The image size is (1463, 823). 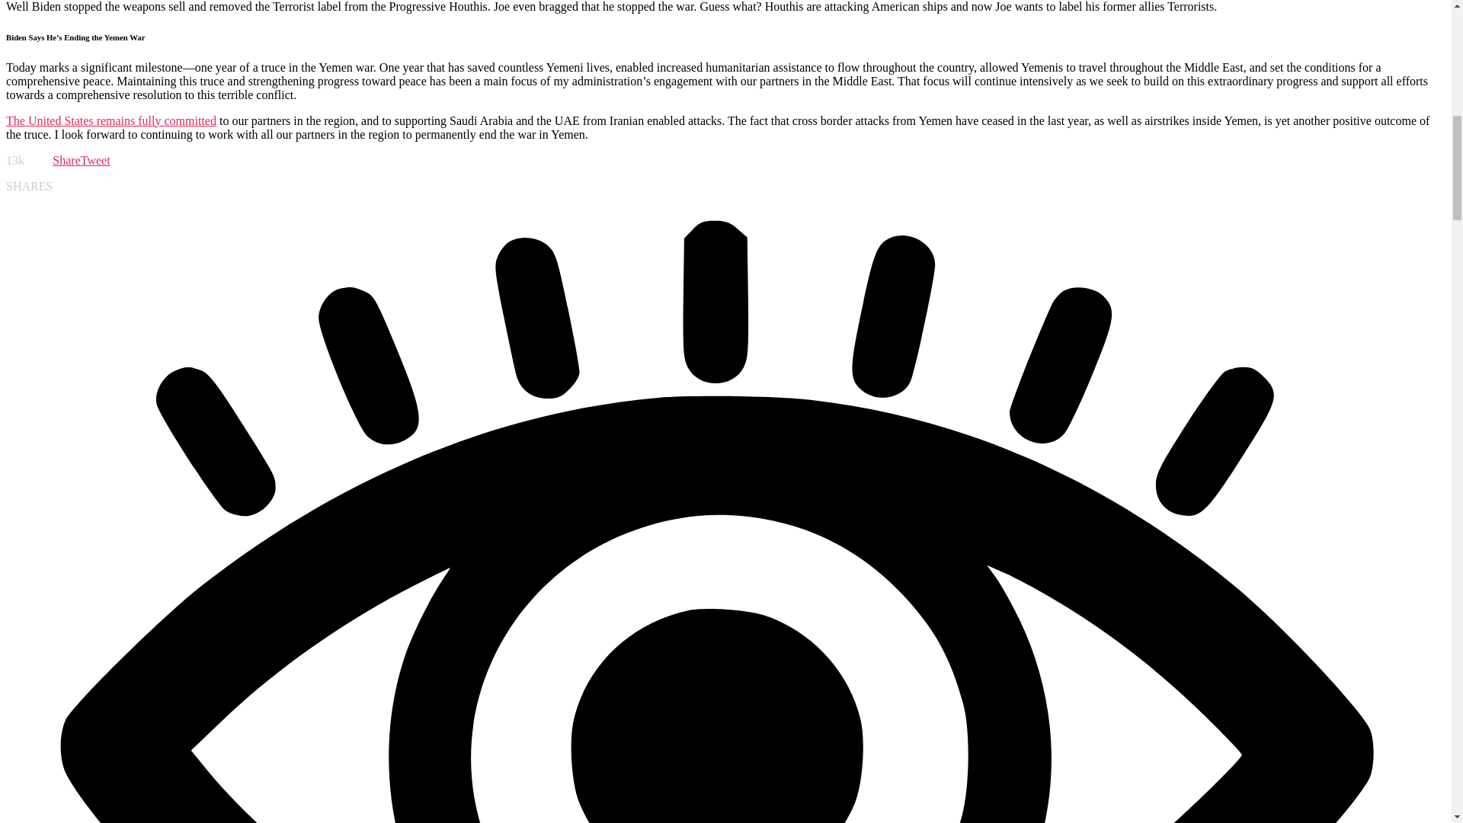 What do you see at coordinates (66, 160) in the screenshot?
I see `Share` at bounding box center [66, 160].